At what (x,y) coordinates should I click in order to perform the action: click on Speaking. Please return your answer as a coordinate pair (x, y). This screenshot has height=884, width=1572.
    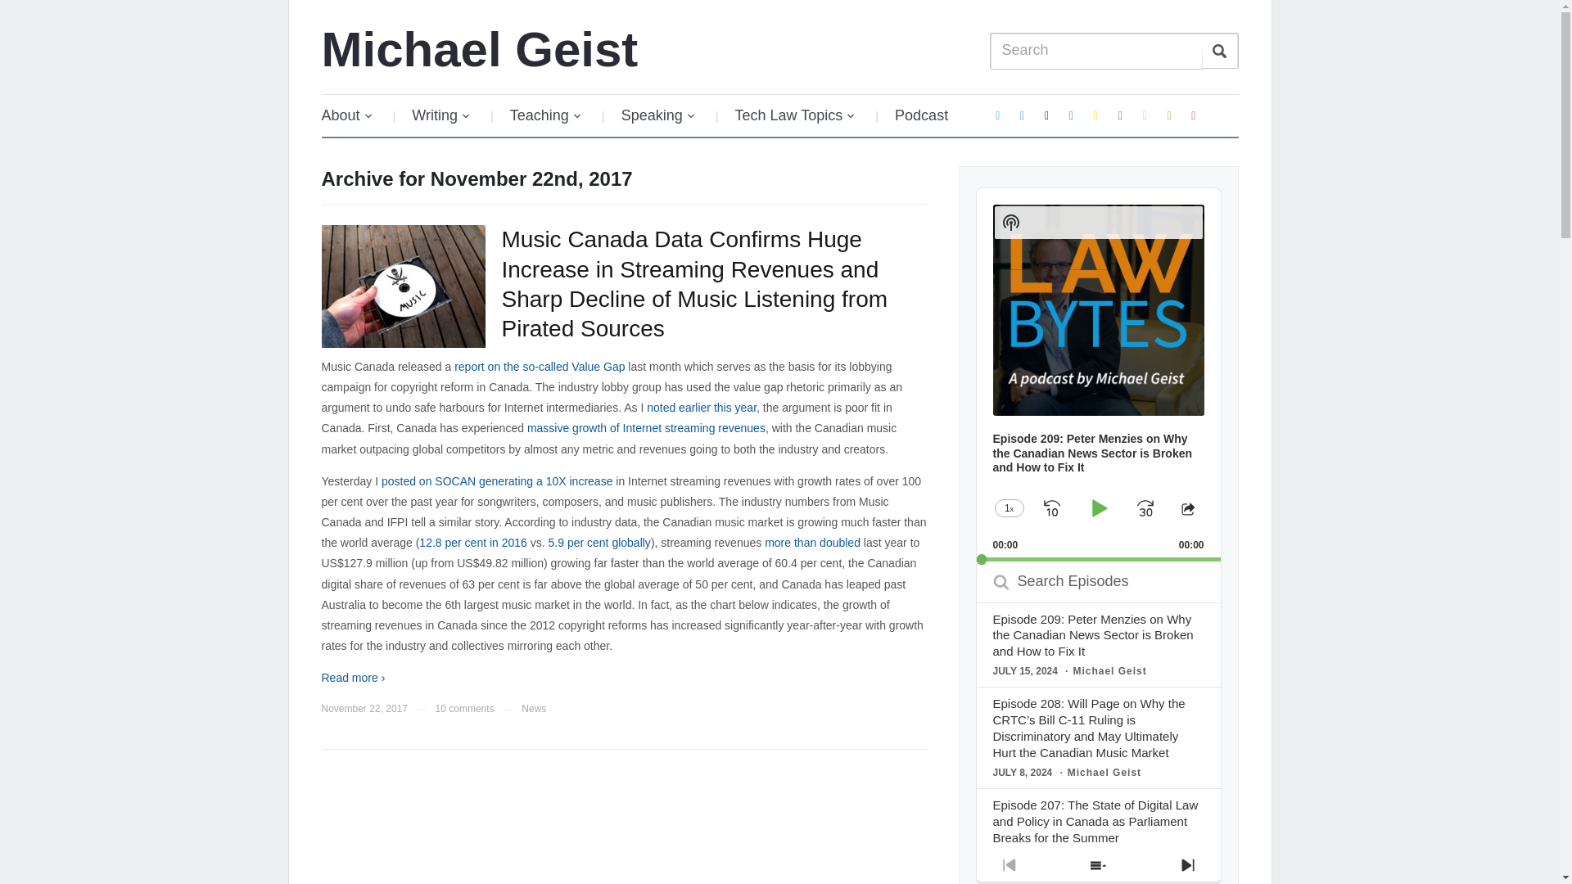
    Looking at the image, I should click on (658, 115).